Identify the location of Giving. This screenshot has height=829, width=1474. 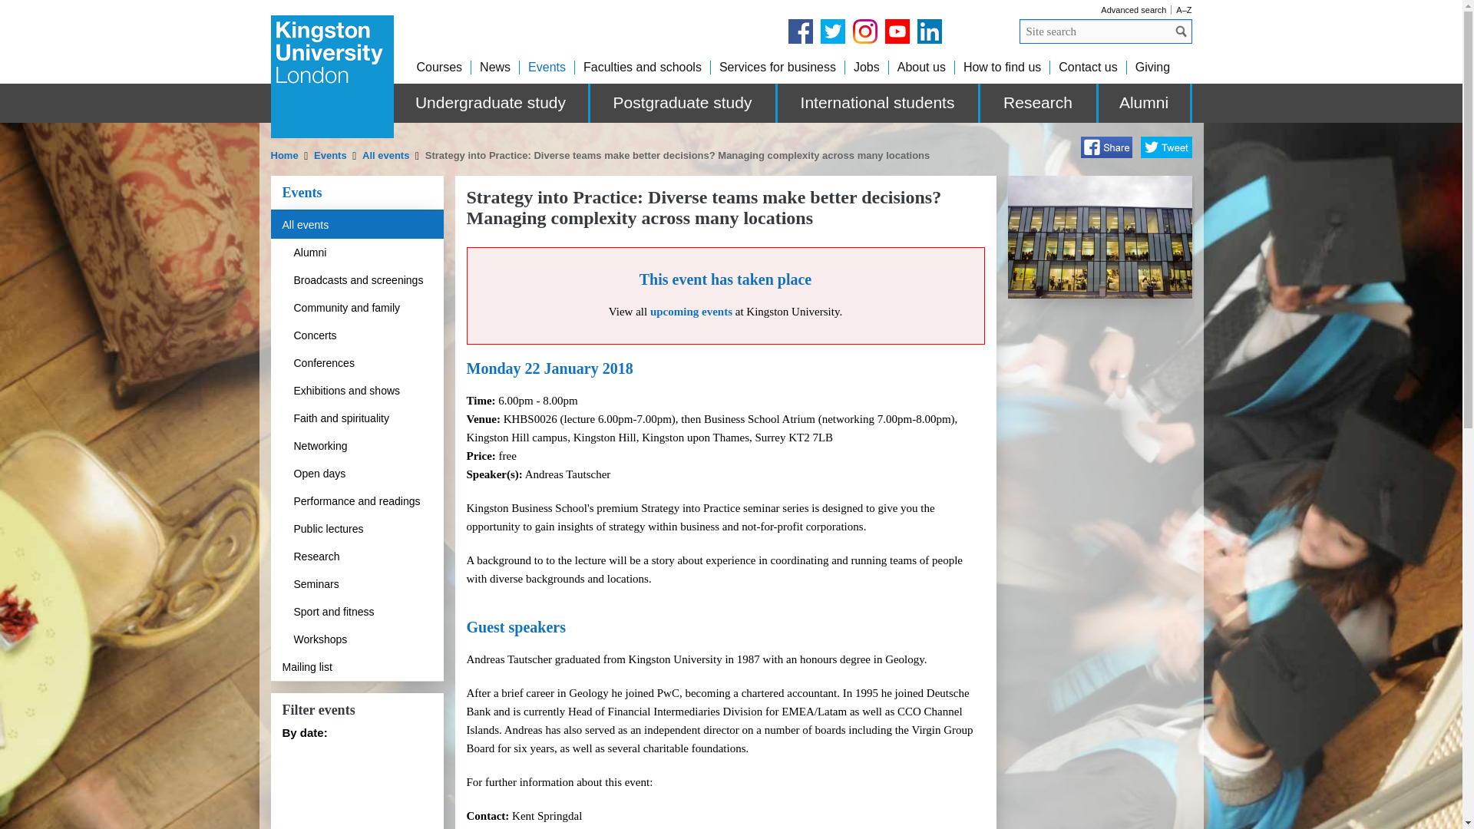
(1152, 67).